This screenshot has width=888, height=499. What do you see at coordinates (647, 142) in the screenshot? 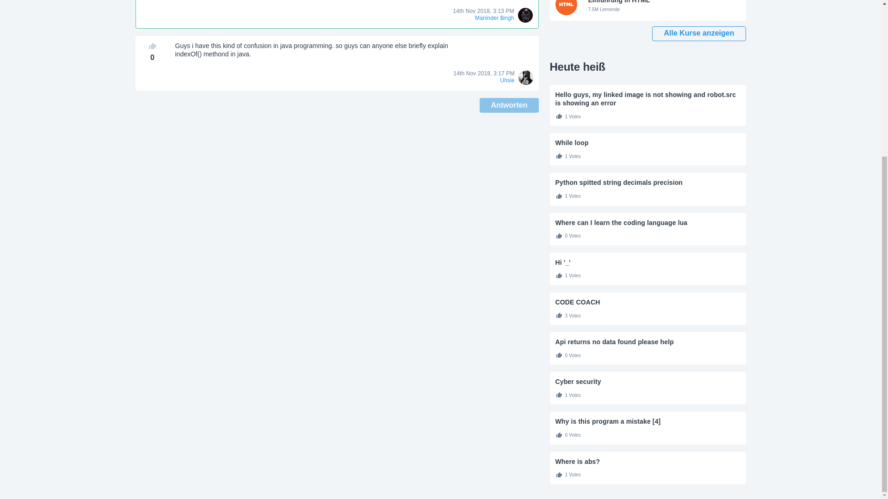
I see `While loop` at bounding box center [647, 142].